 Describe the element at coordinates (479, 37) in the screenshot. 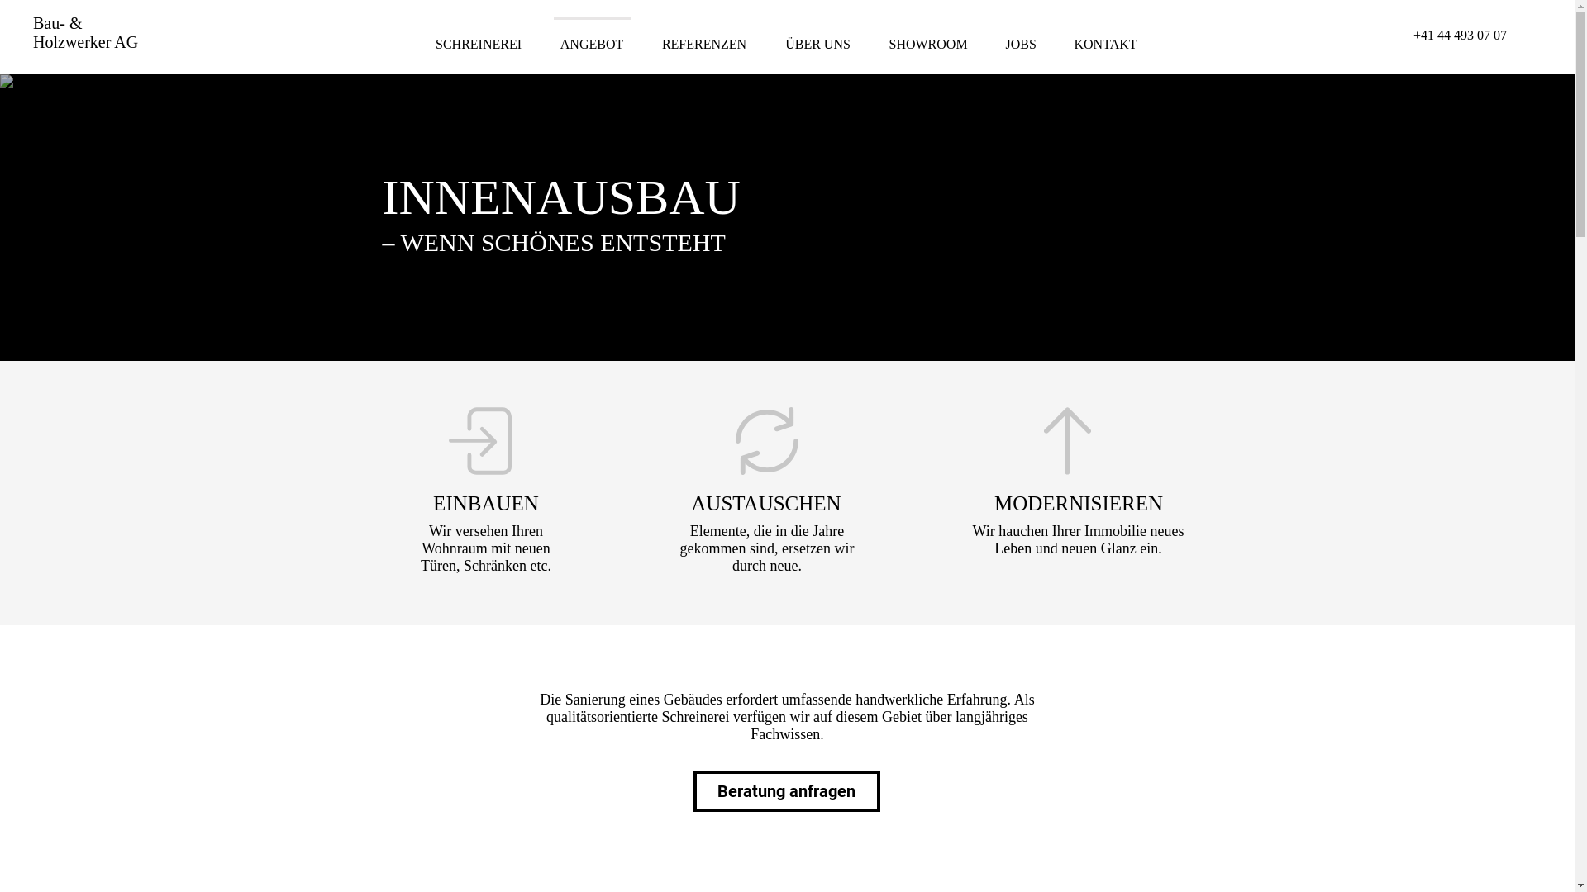

I see `SCHREINEREI` at that location.